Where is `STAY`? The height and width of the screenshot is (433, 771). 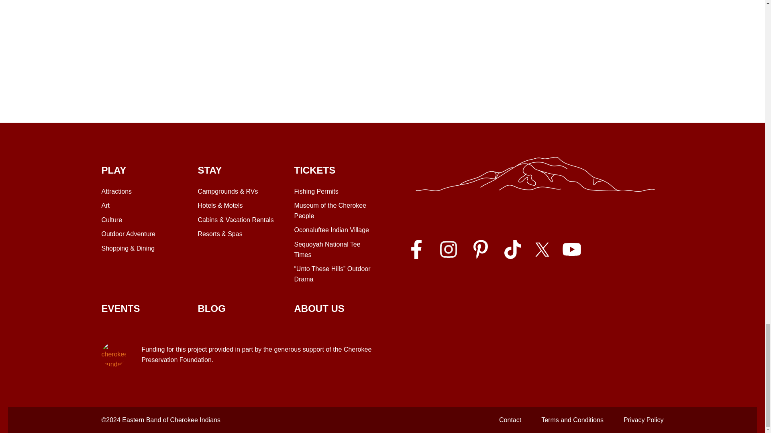 STAY is located at coordinates (237, 170).